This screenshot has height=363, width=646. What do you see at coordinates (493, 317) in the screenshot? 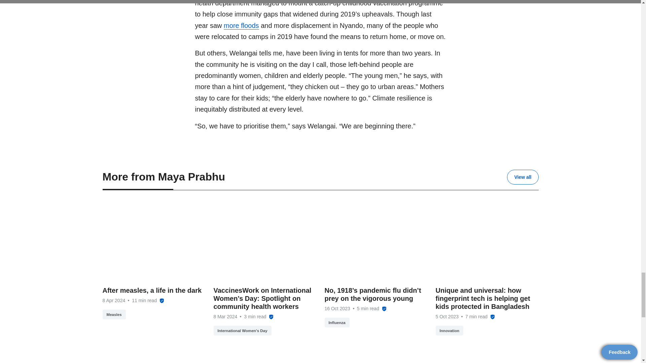
I see `verified` at bounding box center [493, 317].